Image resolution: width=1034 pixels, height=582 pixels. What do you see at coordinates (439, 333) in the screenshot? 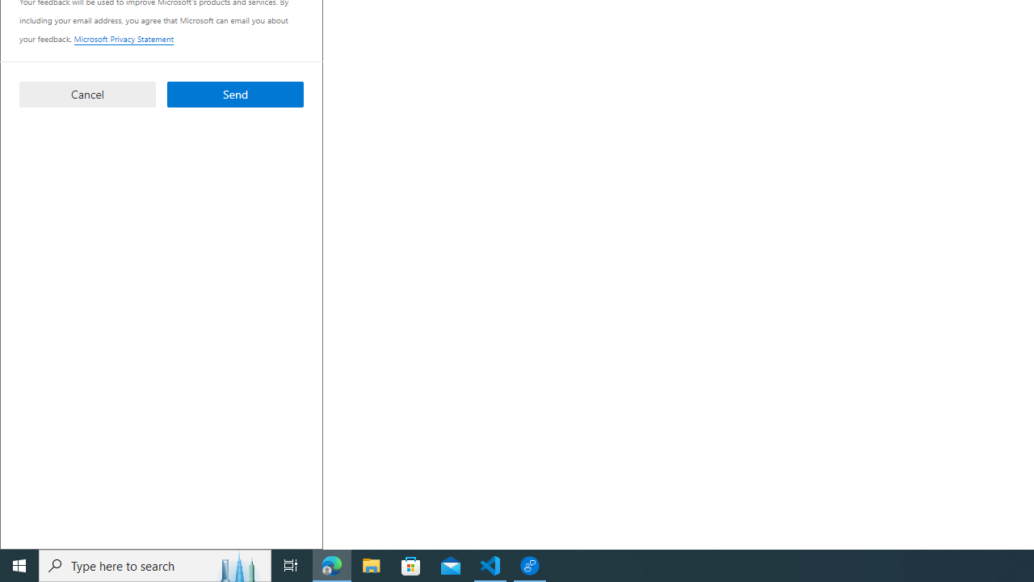
I see `Search and browse` at bounding box center [439, 333].